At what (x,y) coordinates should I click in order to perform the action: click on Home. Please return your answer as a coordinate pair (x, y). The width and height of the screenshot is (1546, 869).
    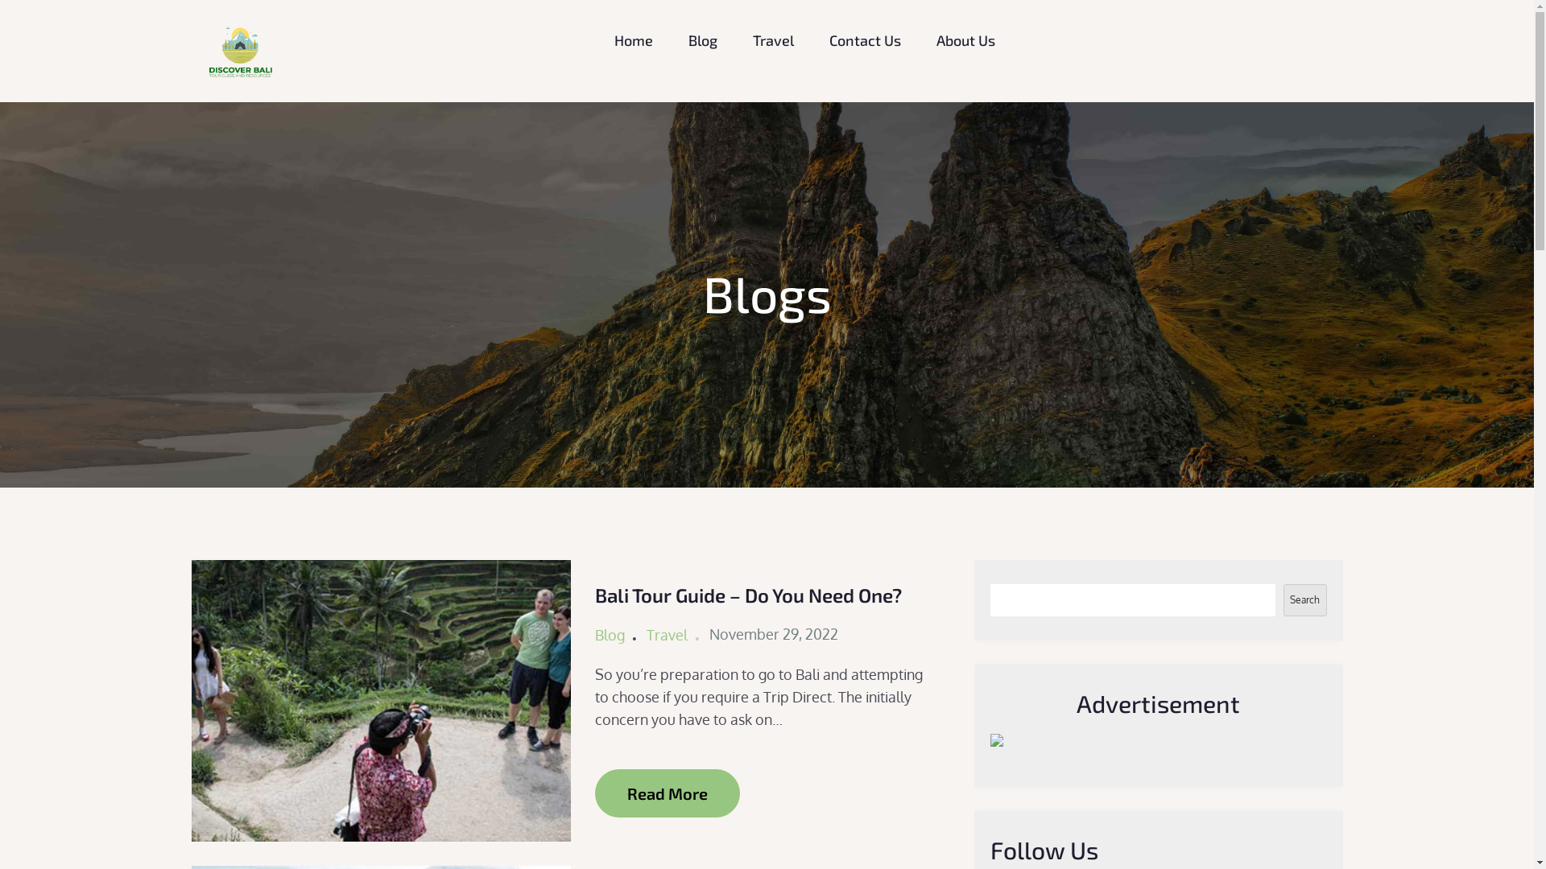
    Looking at the image, I should click on (633, 40).